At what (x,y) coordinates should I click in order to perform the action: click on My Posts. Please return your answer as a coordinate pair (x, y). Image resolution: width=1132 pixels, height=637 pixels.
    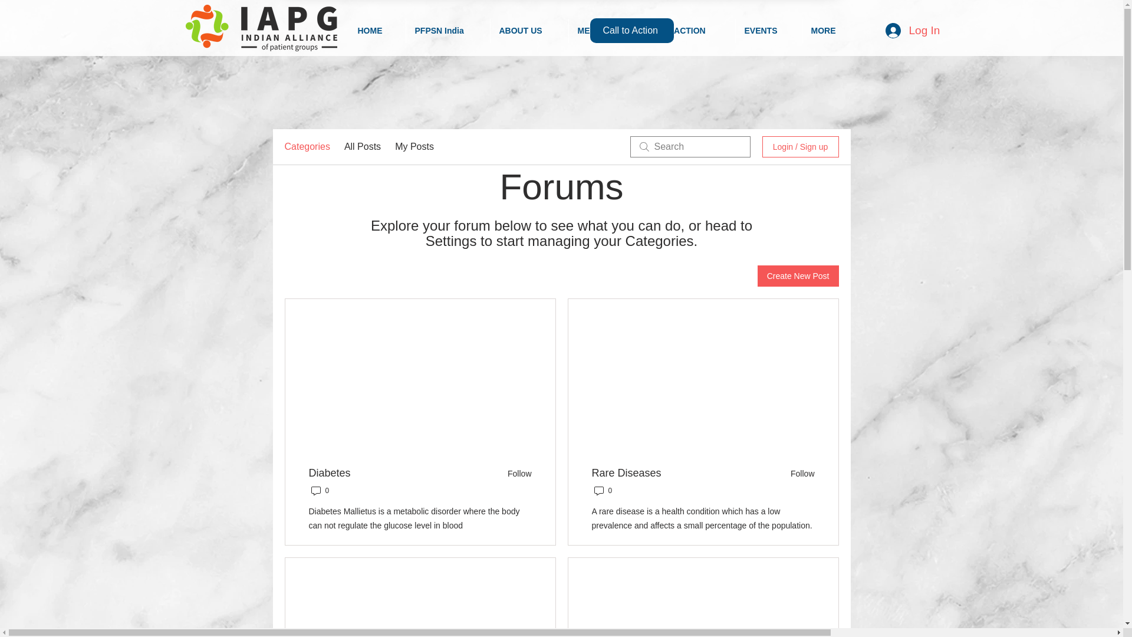
    Looking at the image, I should click on (414, 146).